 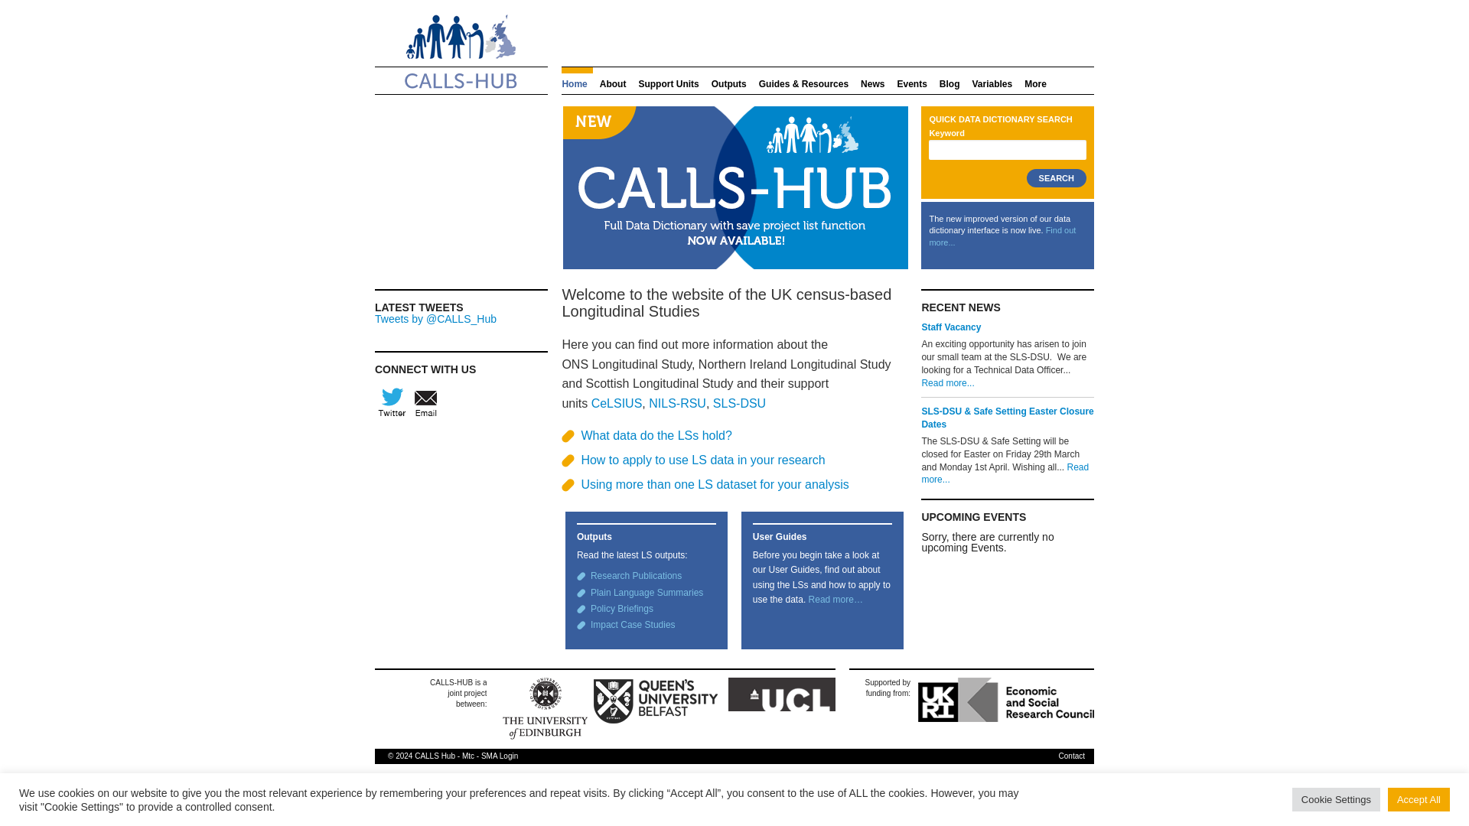 What do you see at coordinates (647, 592) in the screenshot?
I see `Plain Language Summaries` at bounding box center [647, 592].